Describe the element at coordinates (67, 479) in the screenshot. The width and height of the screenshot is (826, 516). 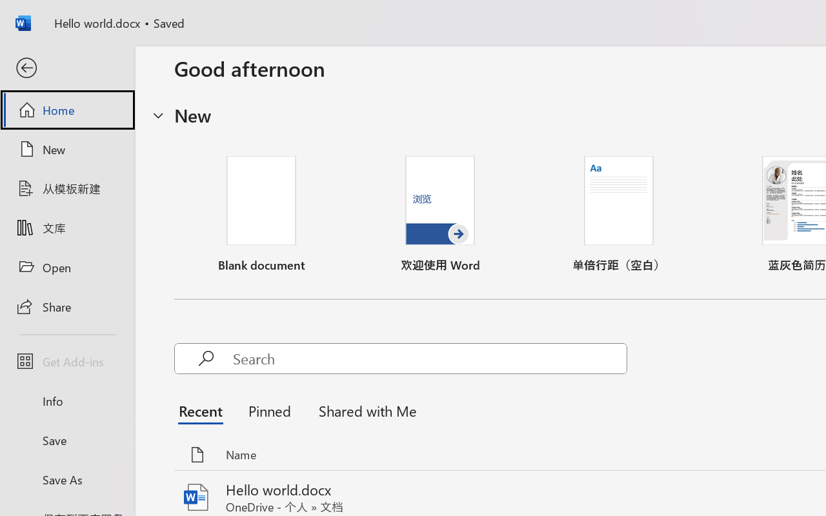
I see `Save As` at that location.